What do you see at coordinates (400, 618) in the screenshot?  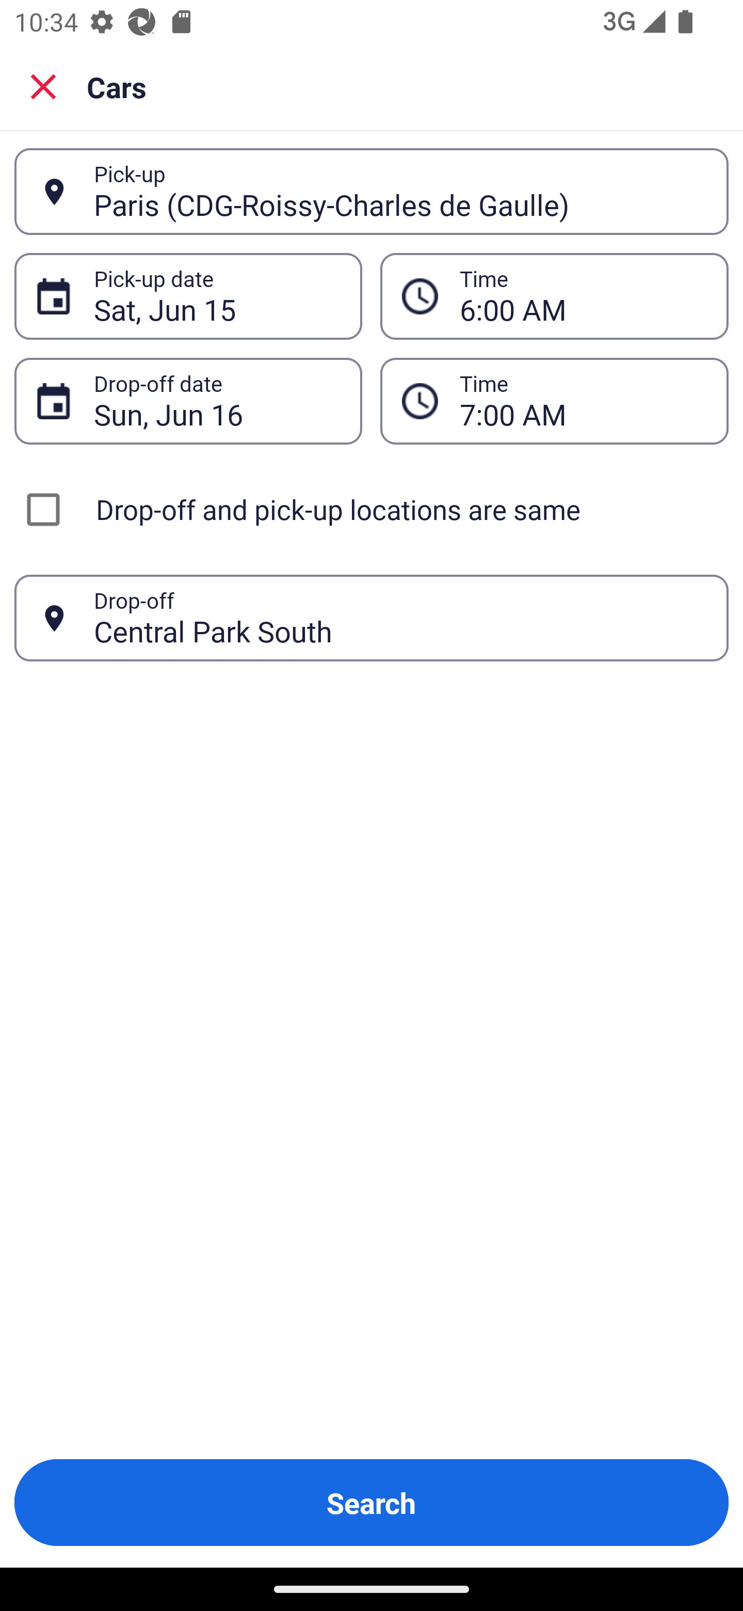 I see `Central Park South` at bounding box center [400, 618].